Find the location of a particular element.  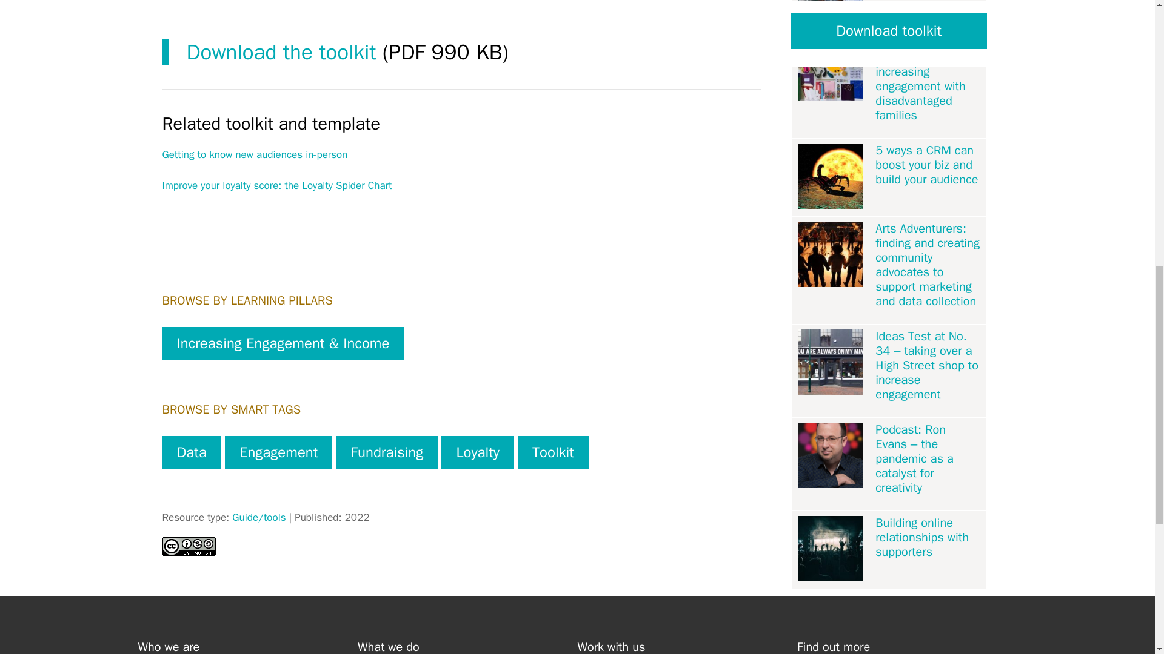

Improve your loyalty score: the Loyalty Spider Chart is located at coordinates (278, 185).